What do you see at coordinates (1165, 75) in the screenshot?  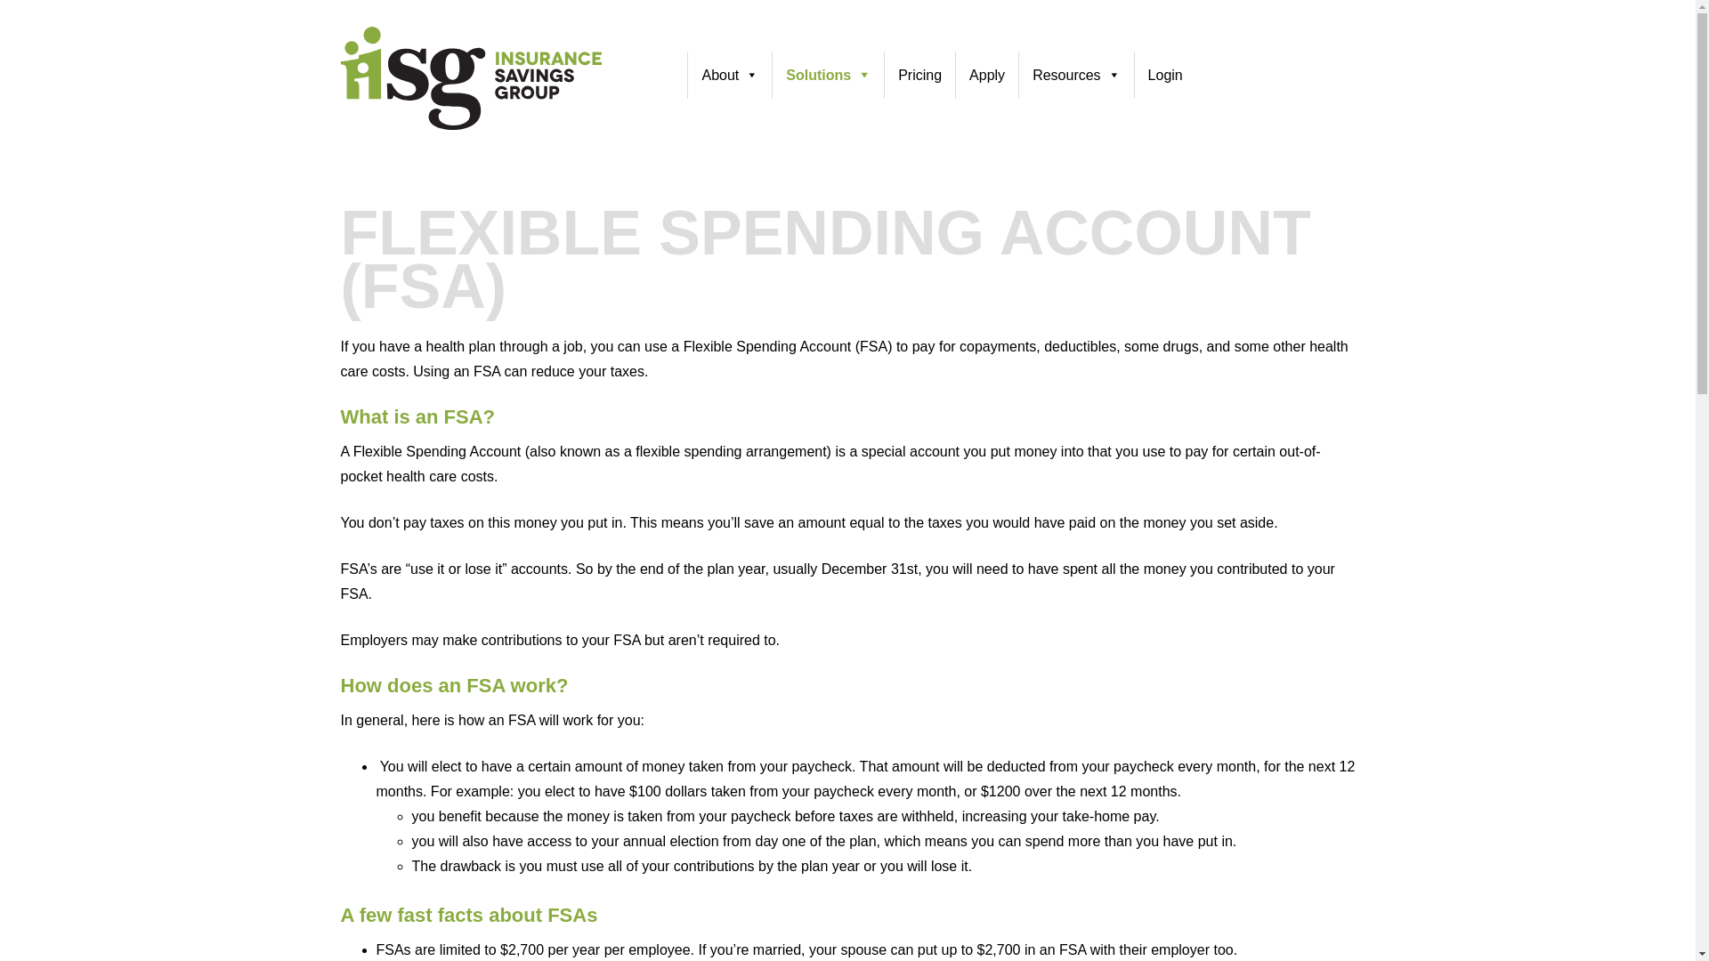 I see `Login` at bounding box center [1165, 75].